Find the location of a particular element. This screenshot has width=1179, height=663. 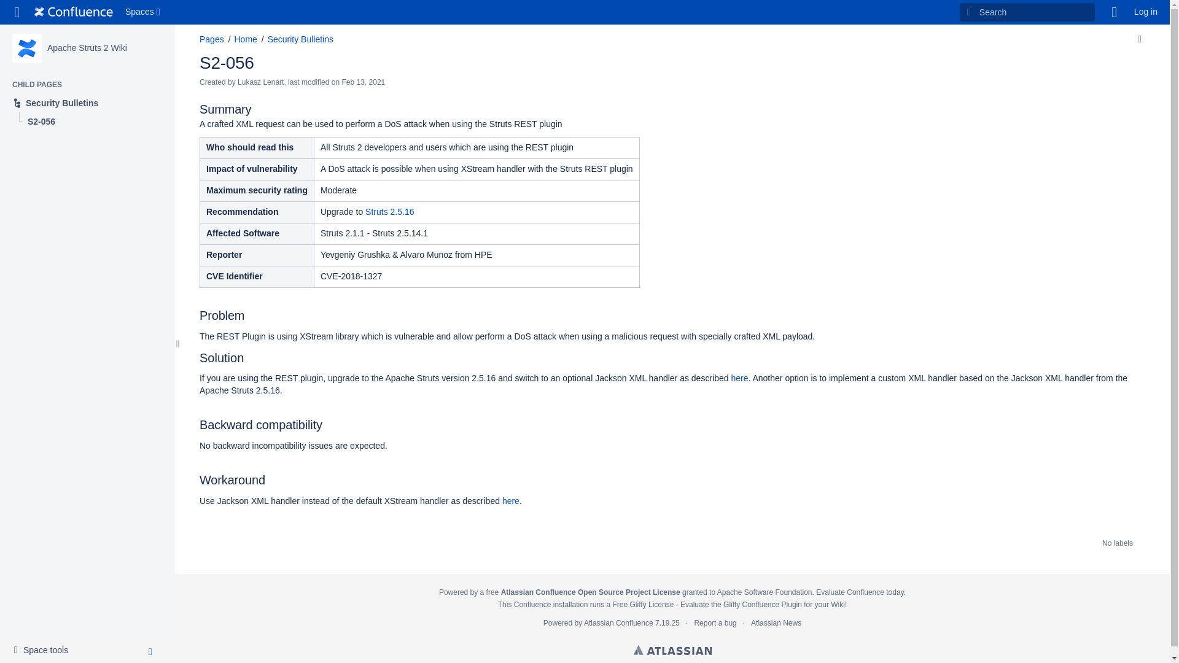

Apache Struts 2 Wiki is located at coordinates (44, 651).